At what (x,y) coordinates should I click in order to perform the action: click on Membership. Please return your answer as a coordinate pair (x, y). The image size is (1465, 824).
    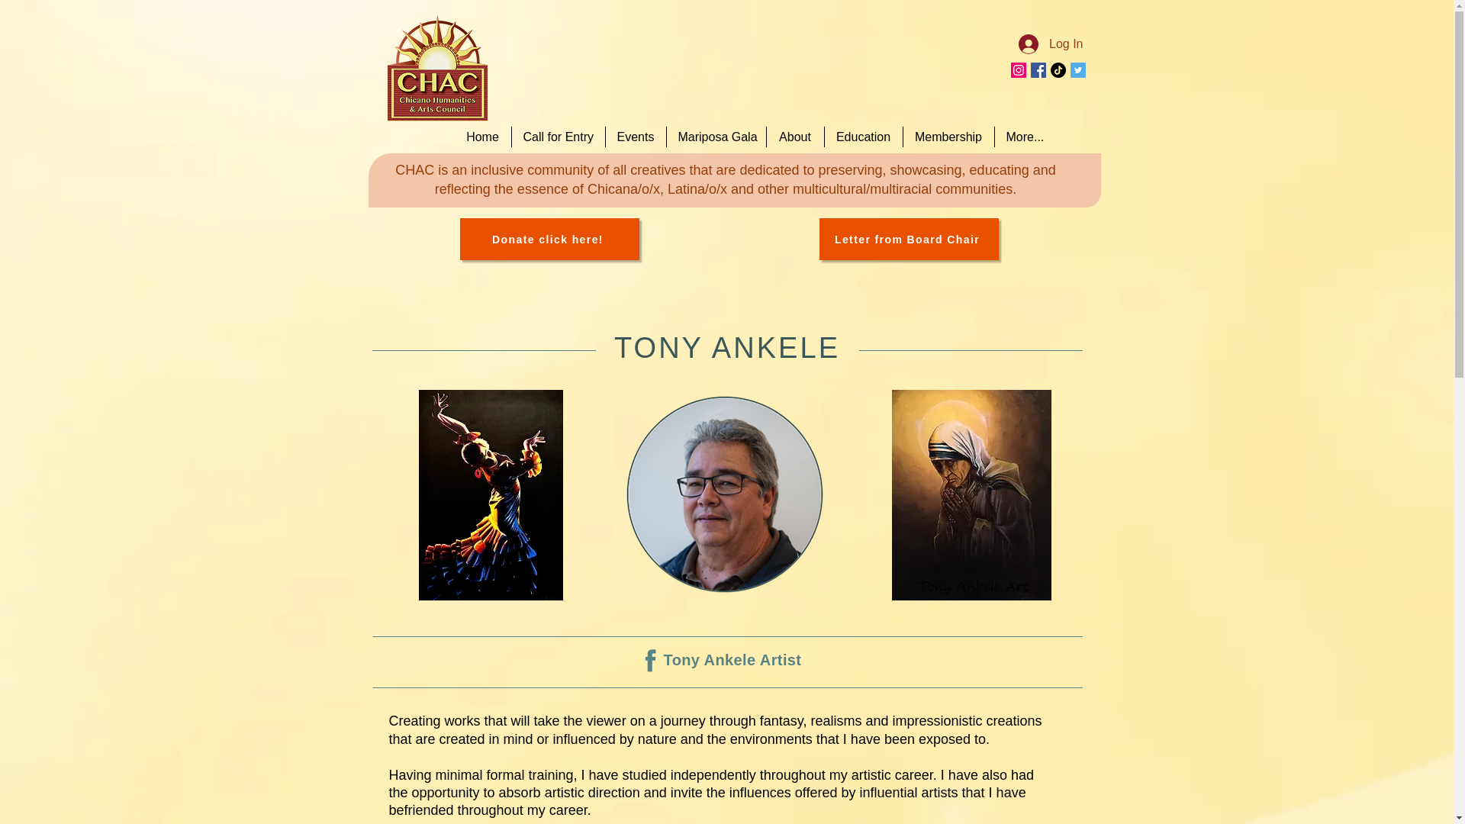
    Looking at the image, I should click on (948, 137).